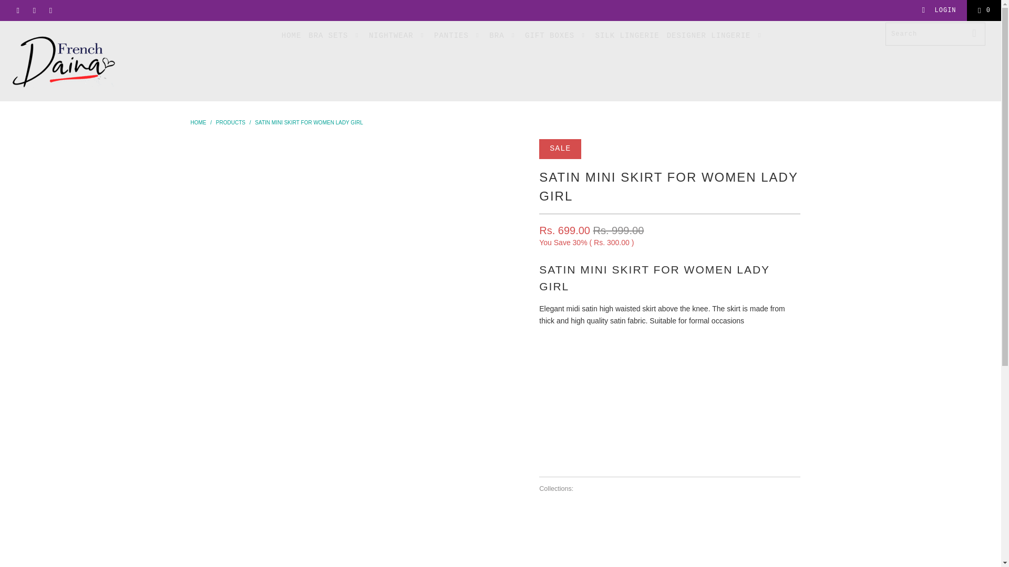 The height and width of the screenshot is (567, 1009). I want to click on My Account , so click(939, 10).